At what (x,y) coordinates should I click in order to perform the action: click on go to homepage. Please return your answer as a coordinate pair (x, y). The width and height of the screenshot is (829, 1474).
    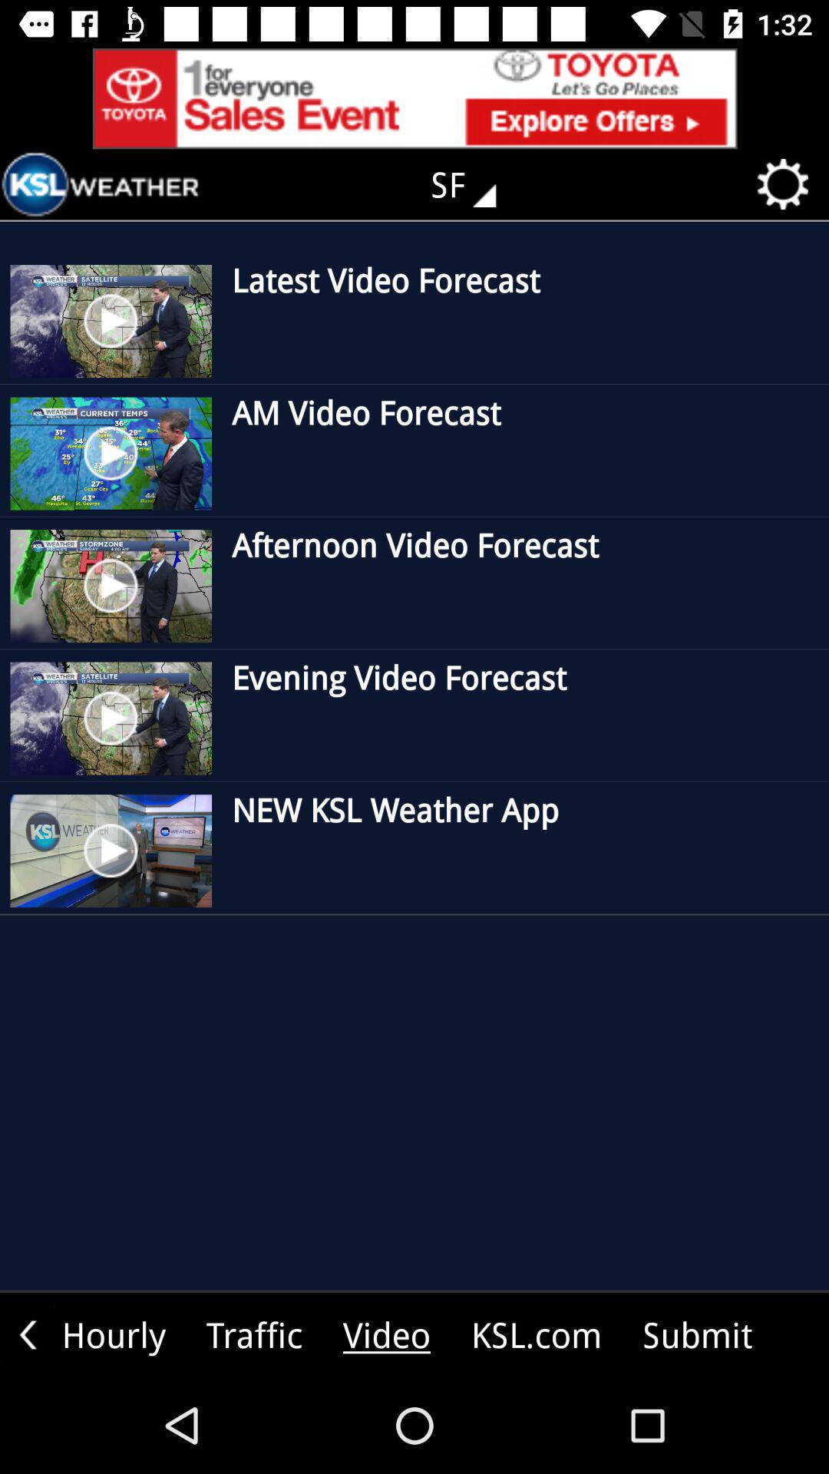
    Looking at the image, I should click on (101, 184).